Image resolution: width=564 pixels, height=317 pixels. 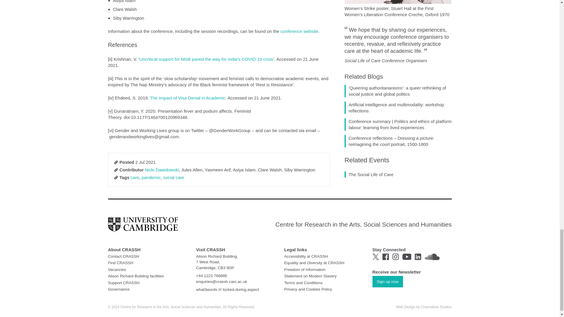 What do you see at coordinates (124, 282) in the screenshot?
I see `Support CRASSH` at bounding box center [124, 282].